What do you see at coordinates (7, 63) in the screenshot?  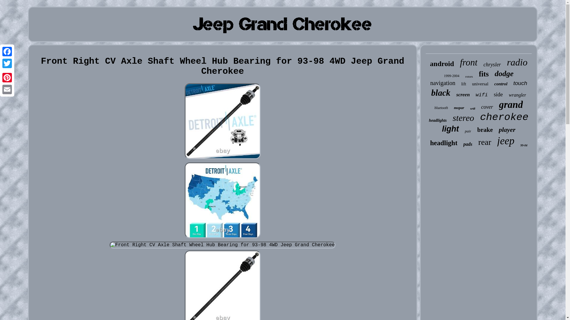 I see `Twitter` at bounding box center [7, 63].